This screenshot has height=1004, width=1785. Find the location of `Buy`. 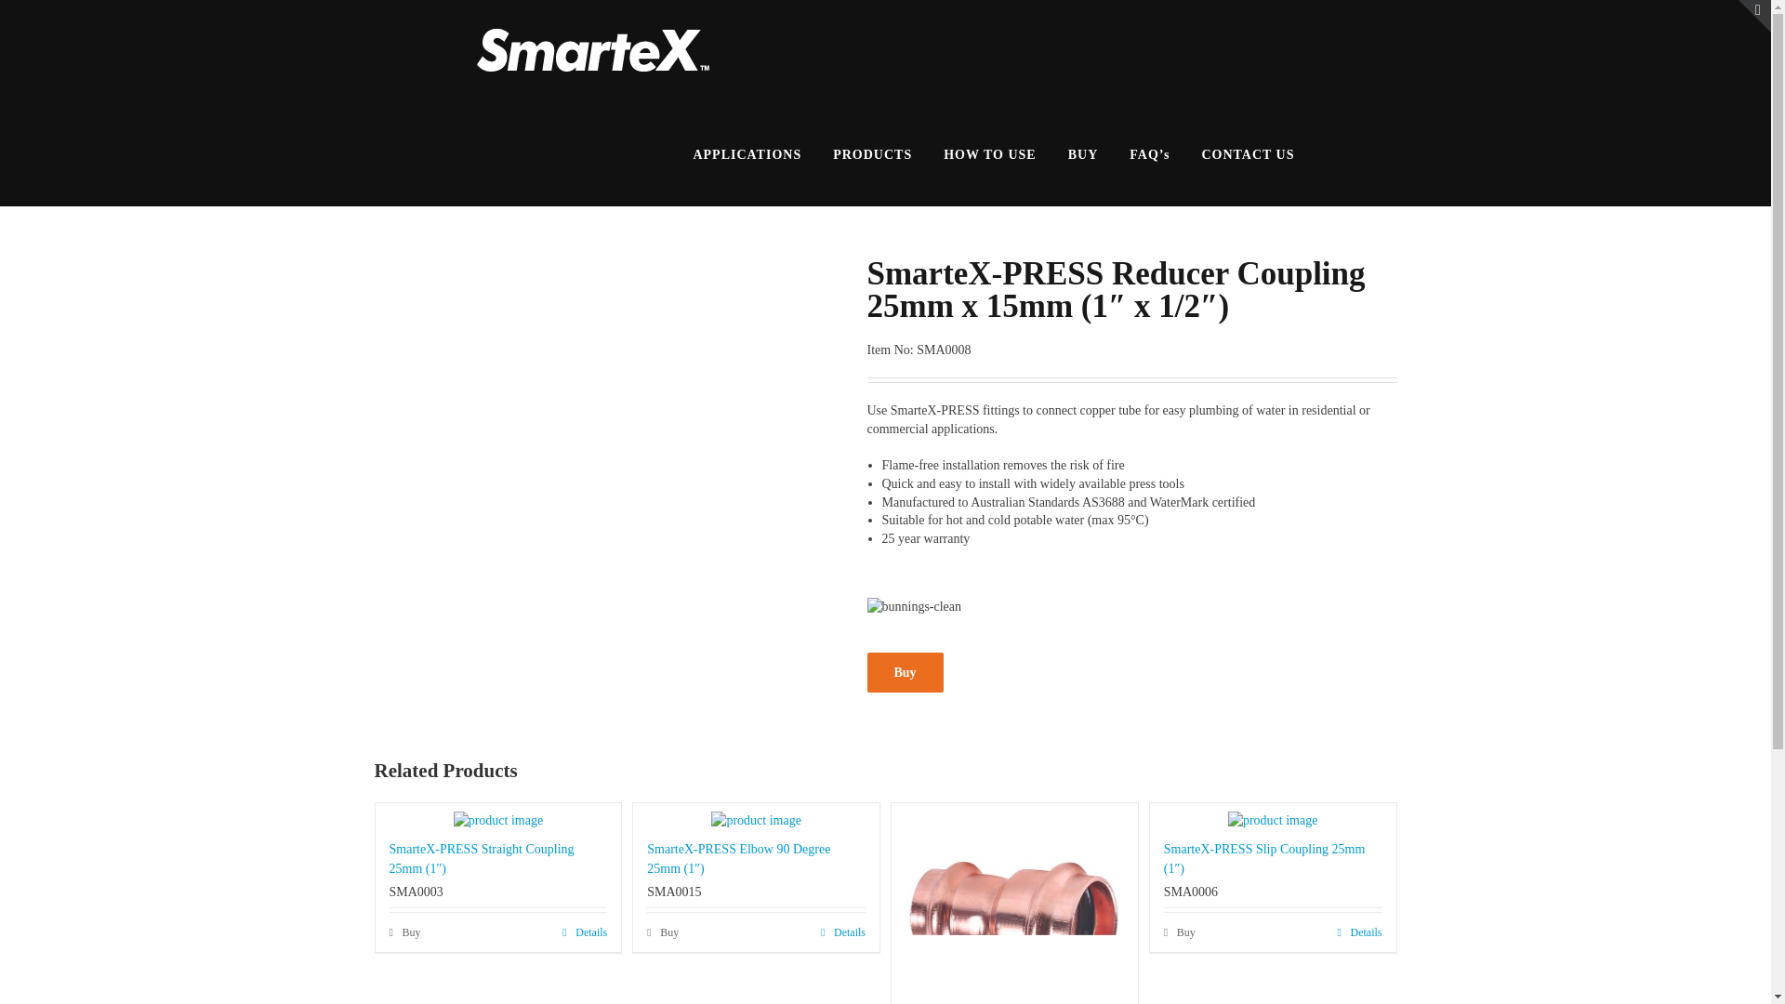

Buy is located at coordinates (1179, 931).